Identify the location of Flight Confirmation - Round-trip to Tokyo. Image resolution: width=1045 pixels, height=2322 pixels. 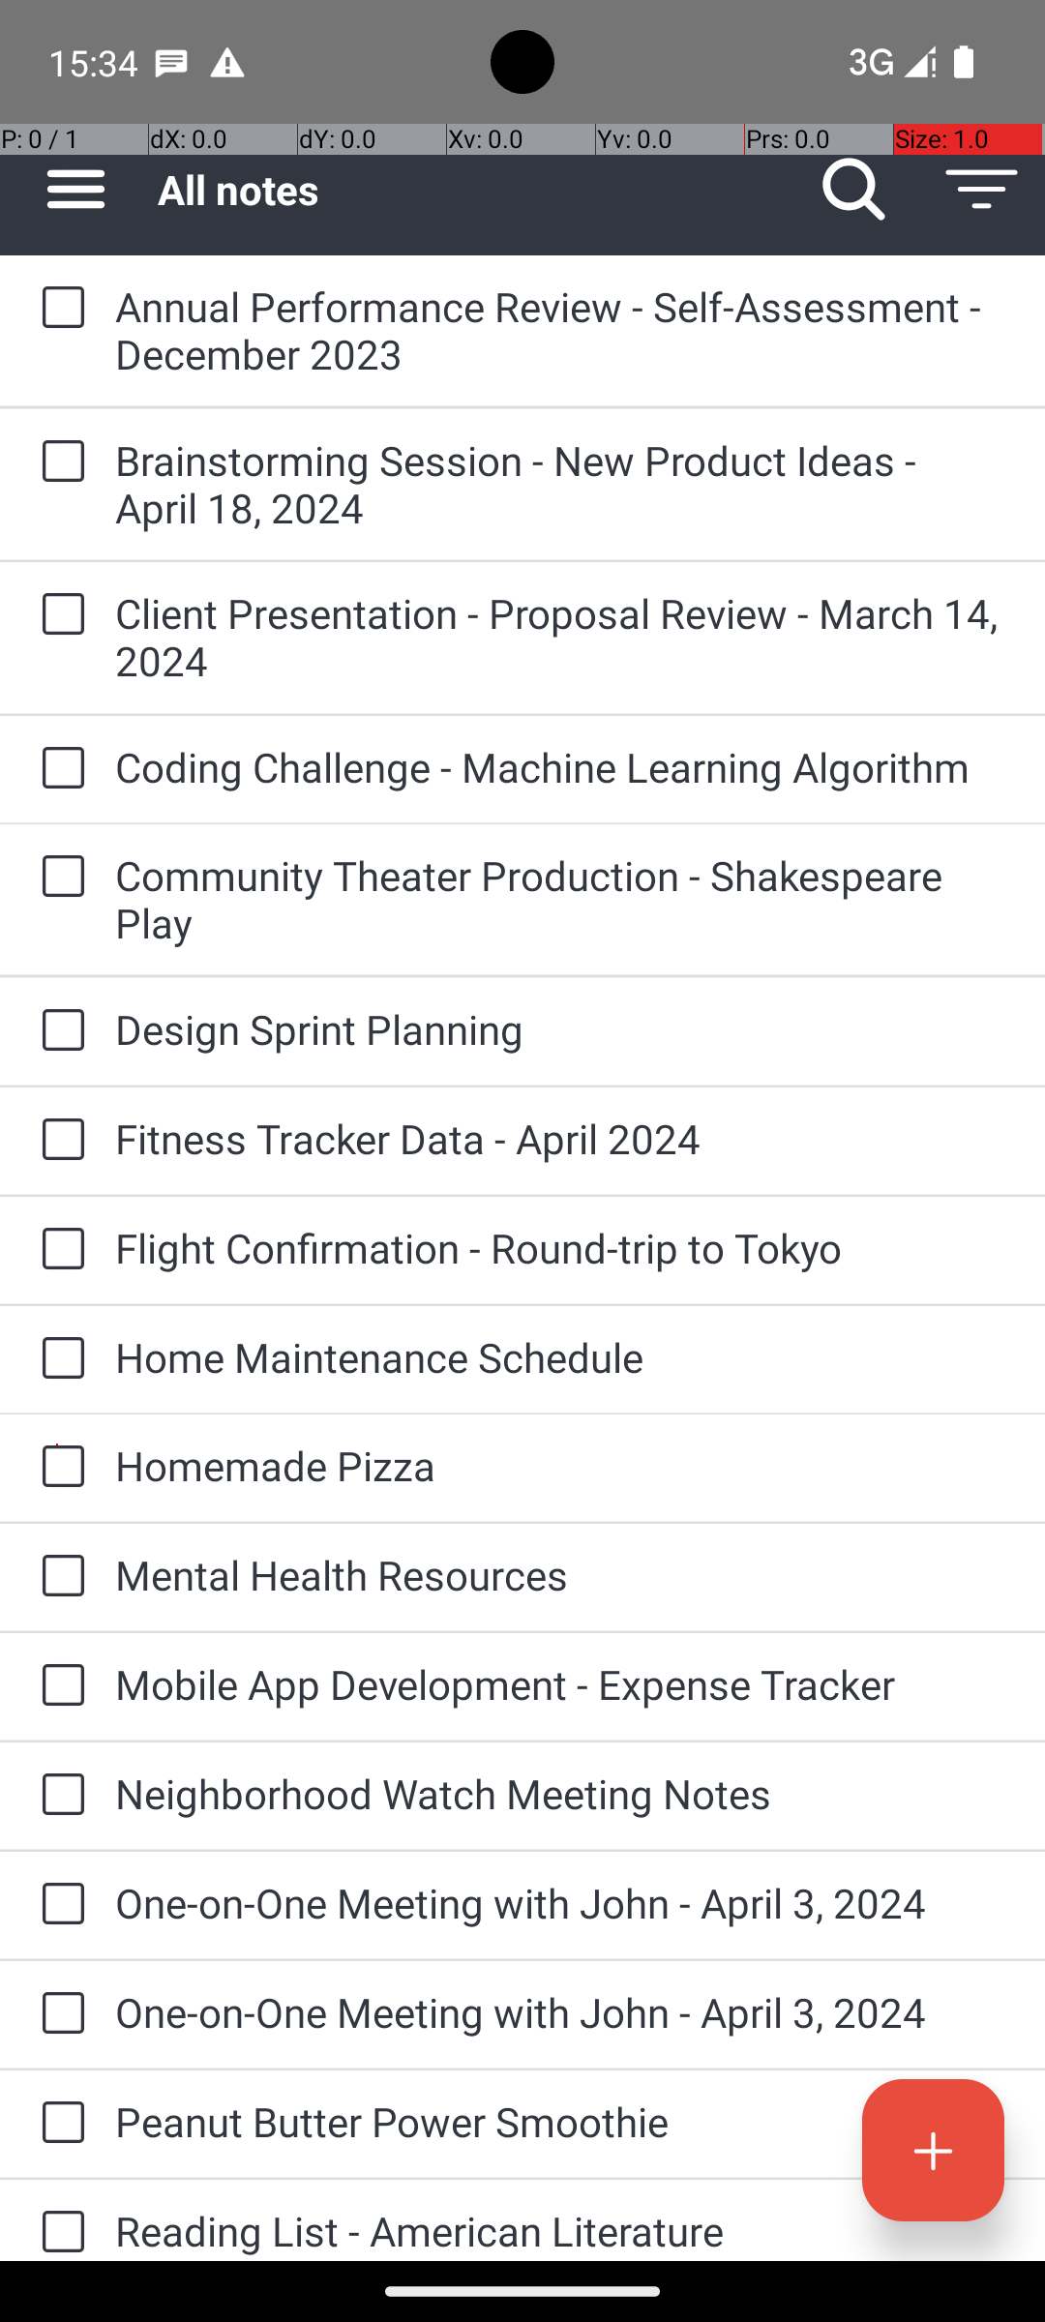
(561, 1248).